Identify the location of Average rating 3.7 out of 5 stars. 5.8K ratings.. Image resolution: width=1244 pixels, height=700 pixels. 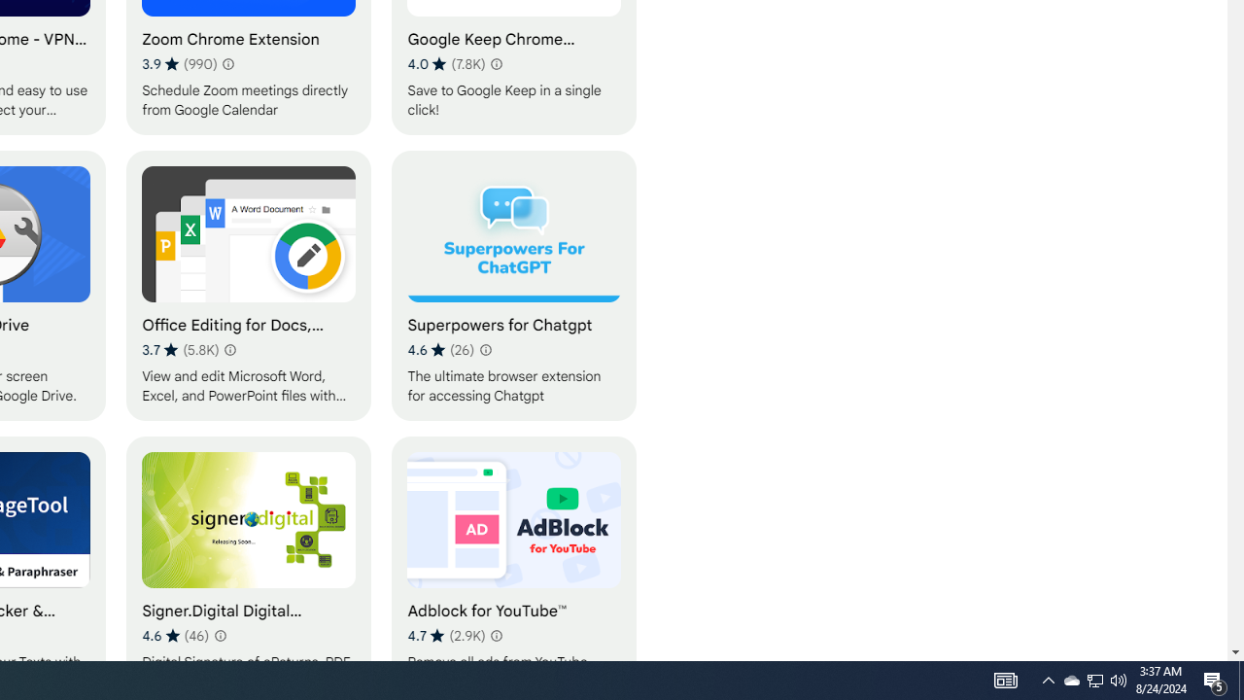
(181, 350).